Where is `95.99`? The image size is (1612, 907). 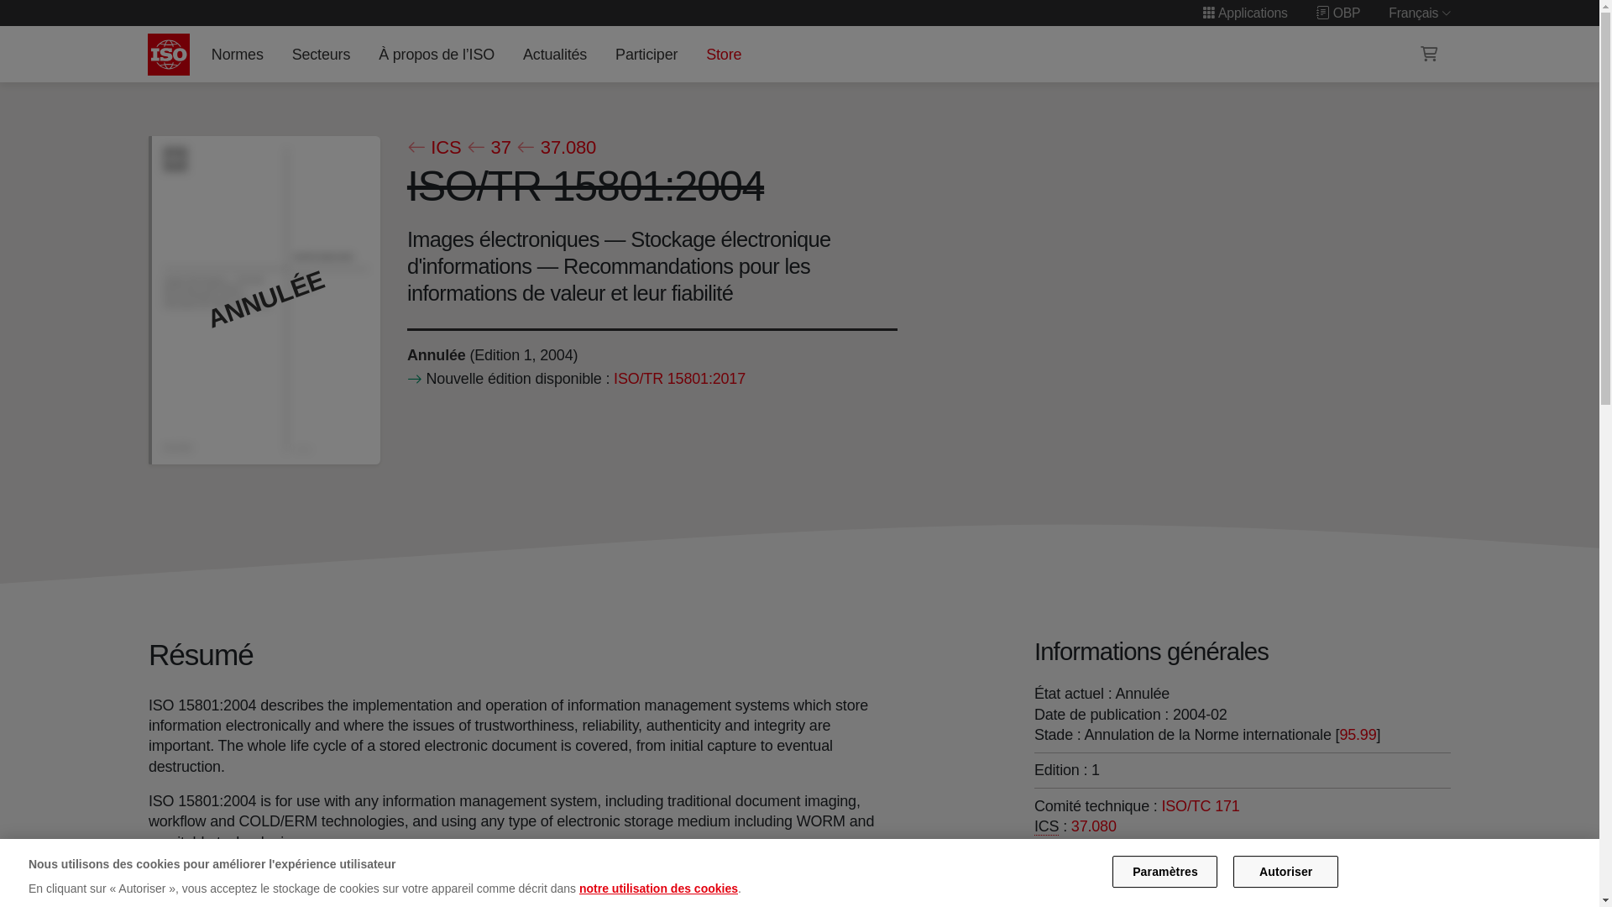 95.99 is located at coordinates (1358, 734).